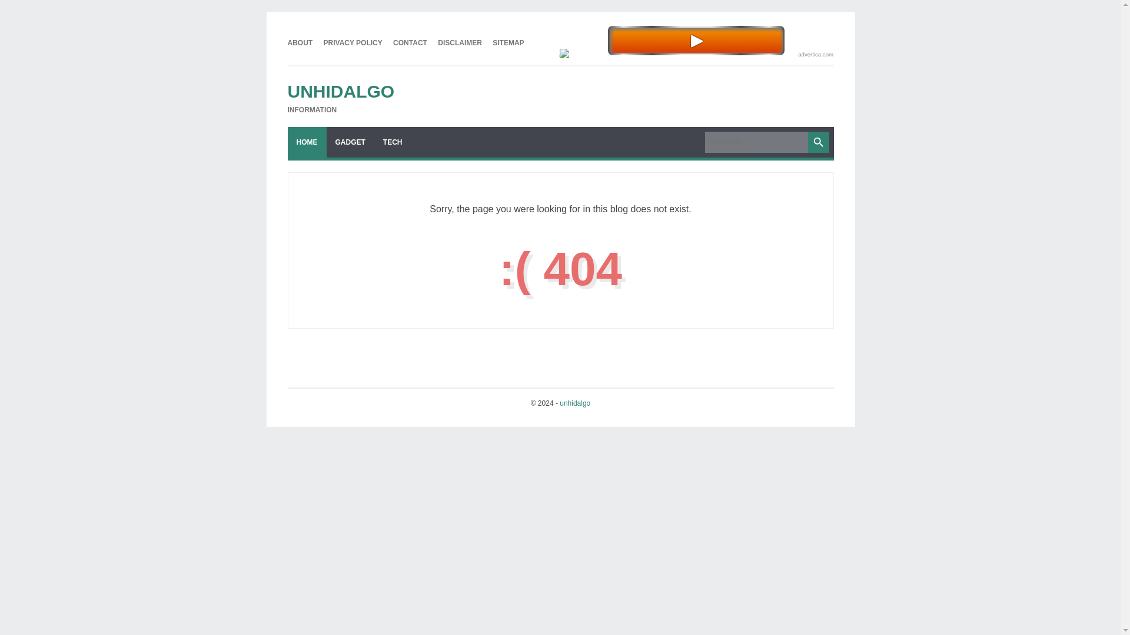  I want to click on Search..., so click(756, 142).